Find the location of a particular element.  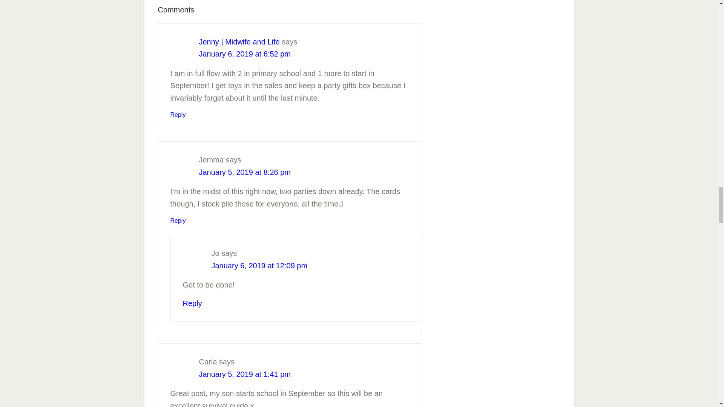

January 6, 2019 at 6:52 pm is located at coordinates (245, 54).